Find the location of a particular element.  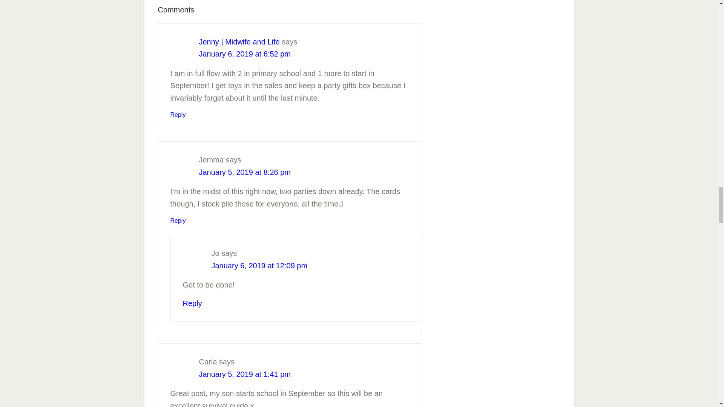

January 6, 2019 at 6:52 pm is located at coordinates (245, 54).